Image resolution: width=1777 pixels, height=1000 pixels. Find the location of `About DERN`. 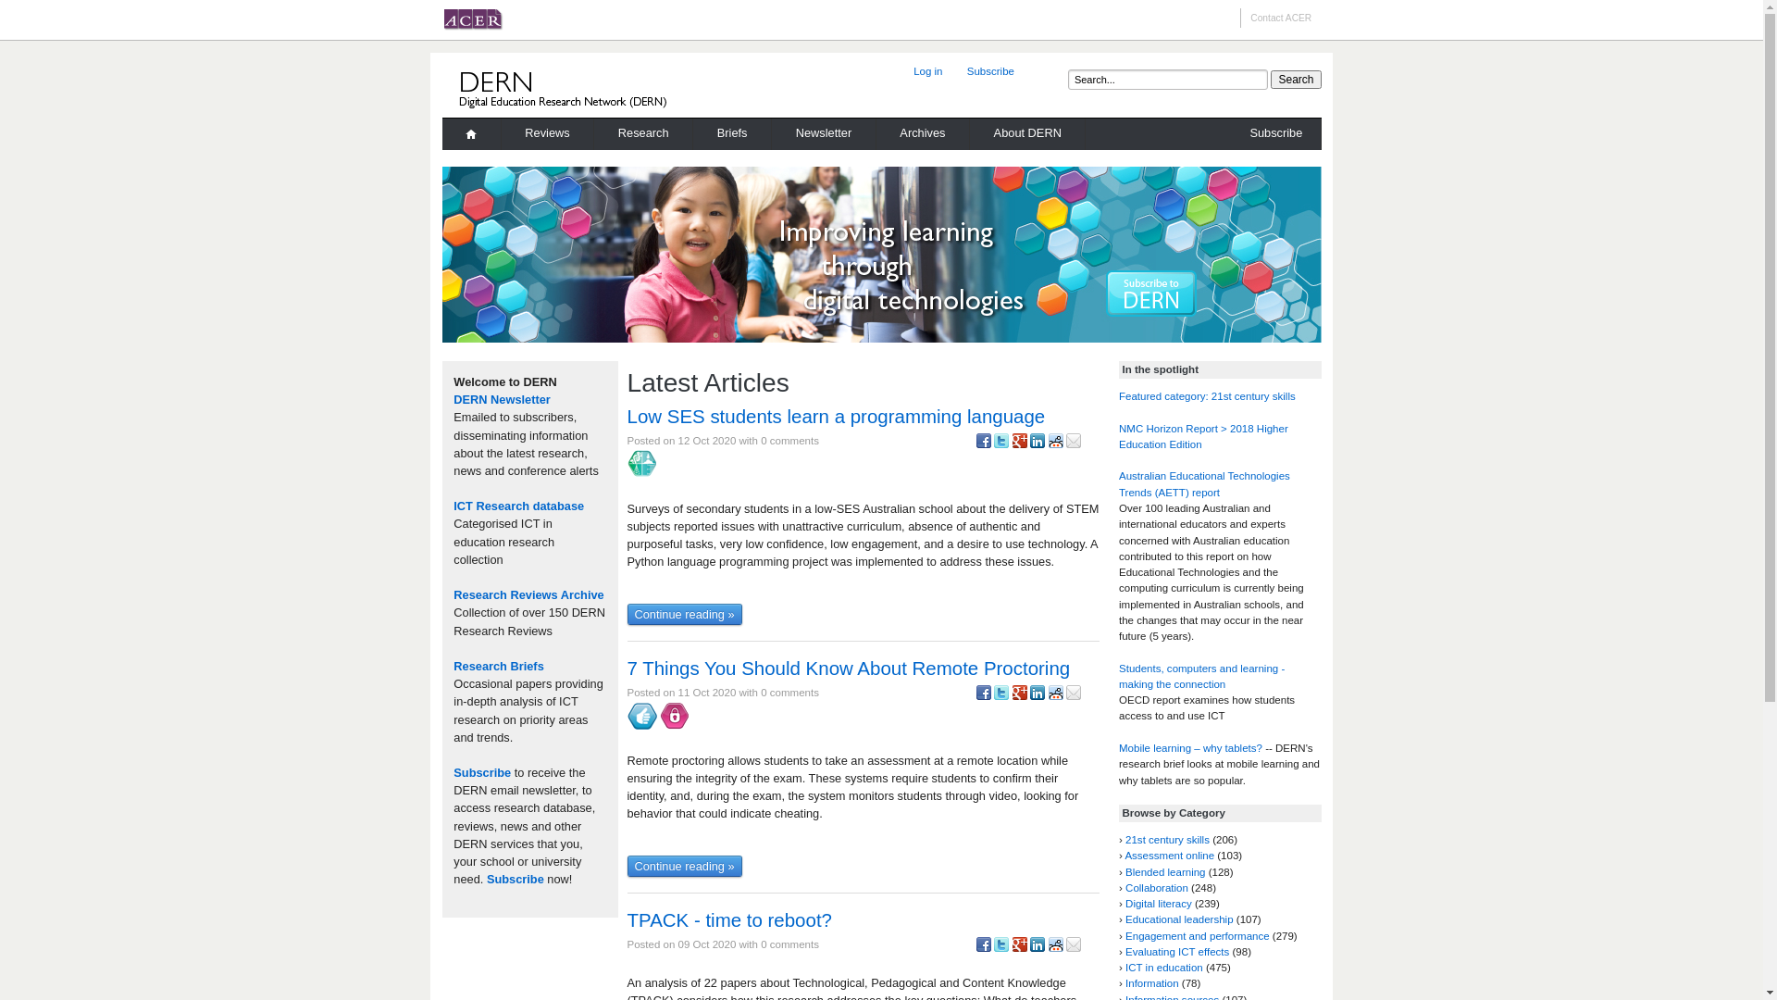

About DERN is located at coordinates (1027, 135).